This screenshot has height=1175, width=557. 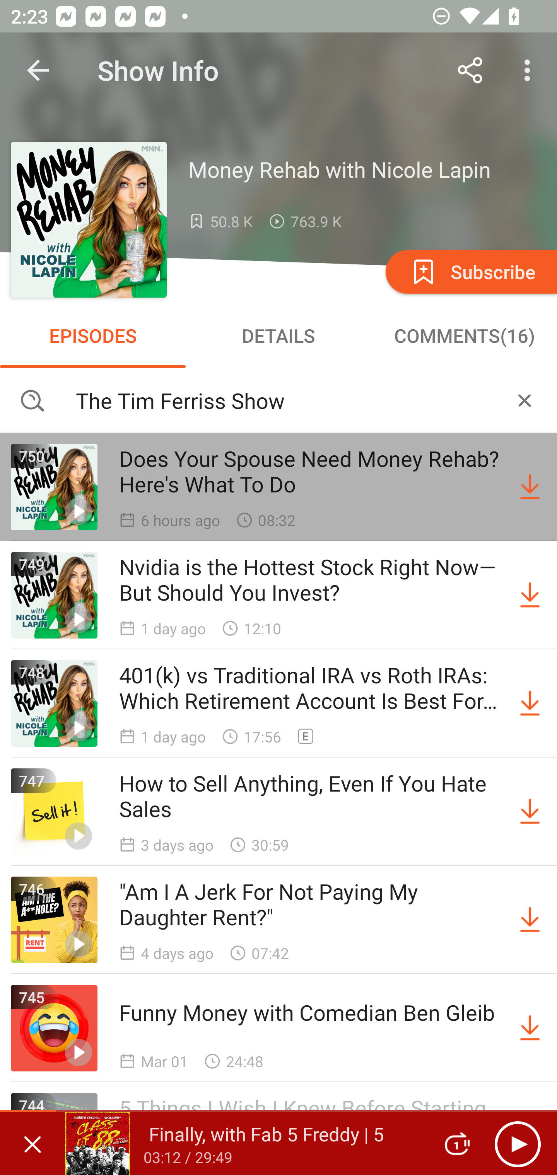 What do you see at coordinates (470, 70) in the screenshot?
I see `Share` at bounding box center [470, 70].